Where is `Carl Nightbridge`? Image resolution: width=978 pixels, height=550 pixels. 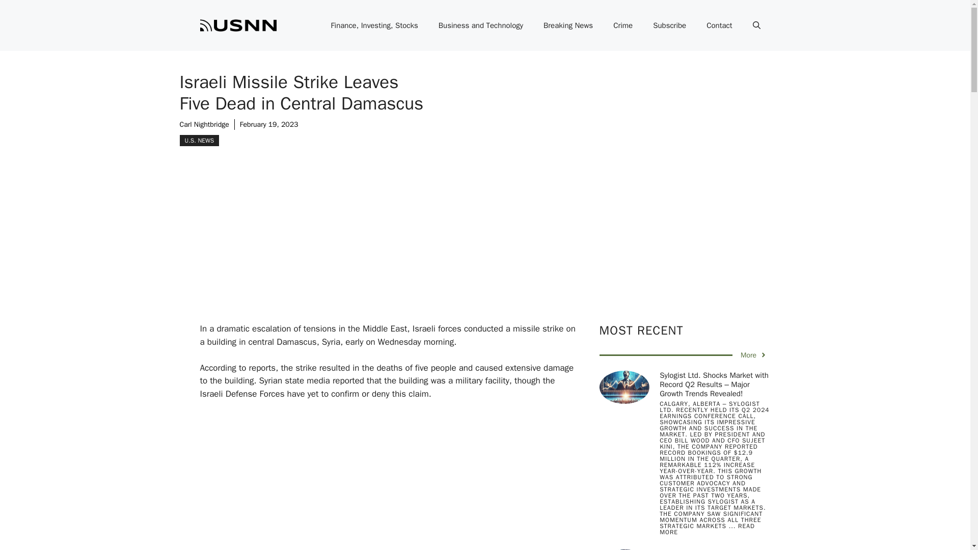
Carl Nightbridge is located at coordinates (204, 124).